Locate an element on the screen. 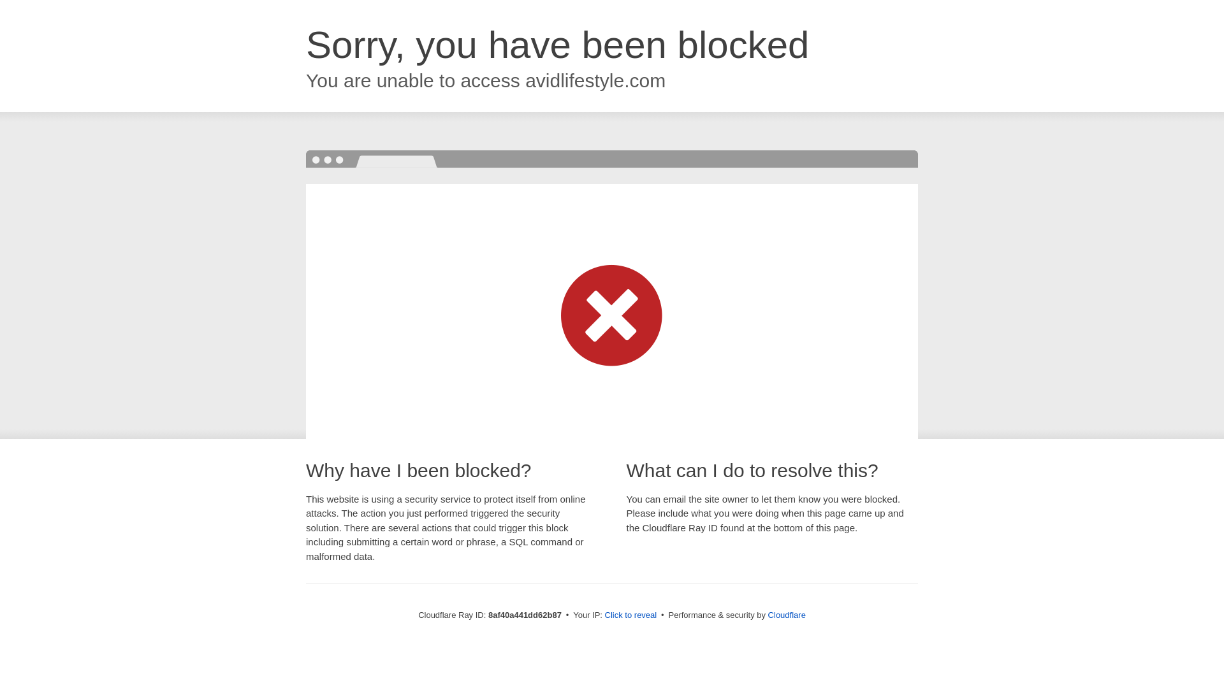 Image resolution: width=1224 pixels, height=688 pixels. Click to reveal is located at coordinates (631, 615).